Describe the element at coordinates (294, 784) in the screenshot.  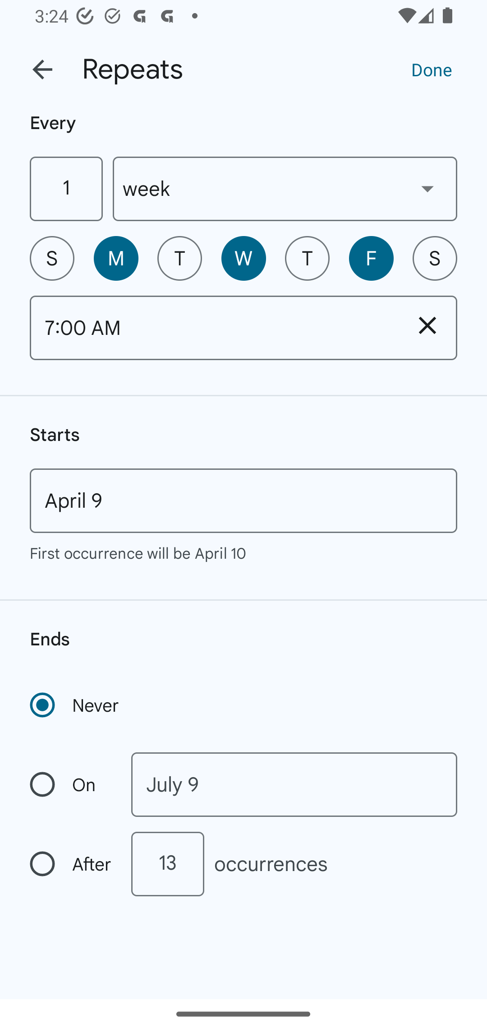
I see `July 9` at that location.